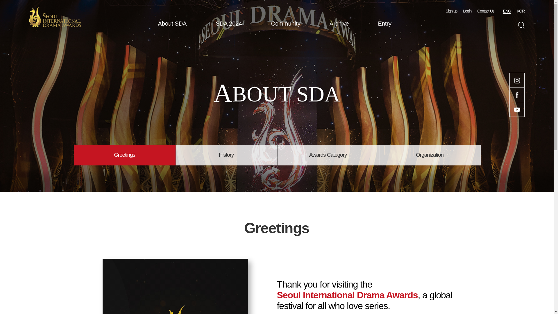  I want to click on Search, so click(521, 25).